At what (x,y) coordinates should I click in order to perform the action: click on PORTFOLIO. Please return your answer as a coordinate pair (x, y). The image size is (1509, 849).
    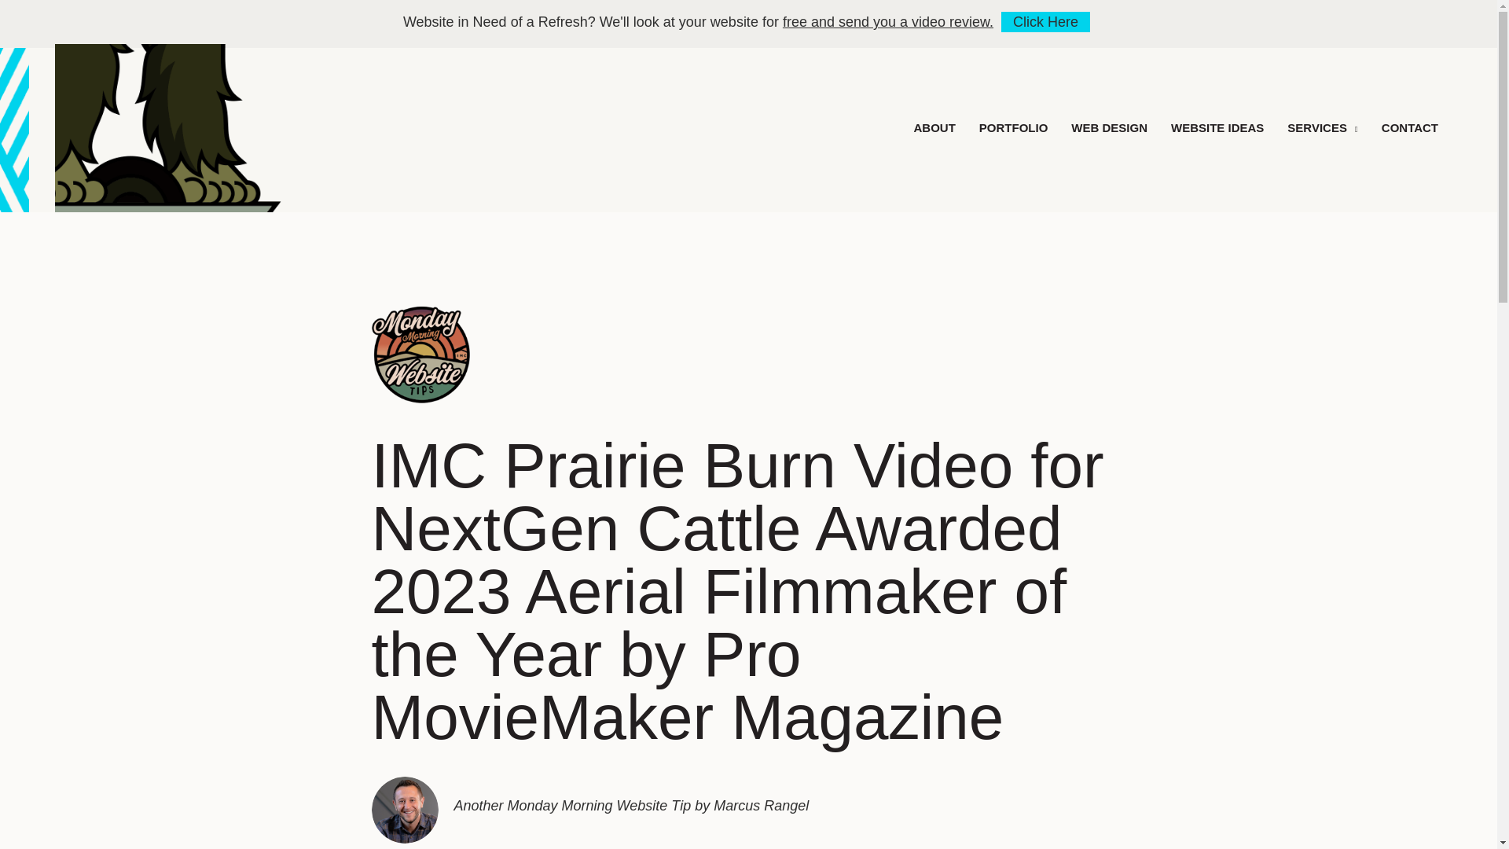
    Looking at the image, I should click on (1014, 127).